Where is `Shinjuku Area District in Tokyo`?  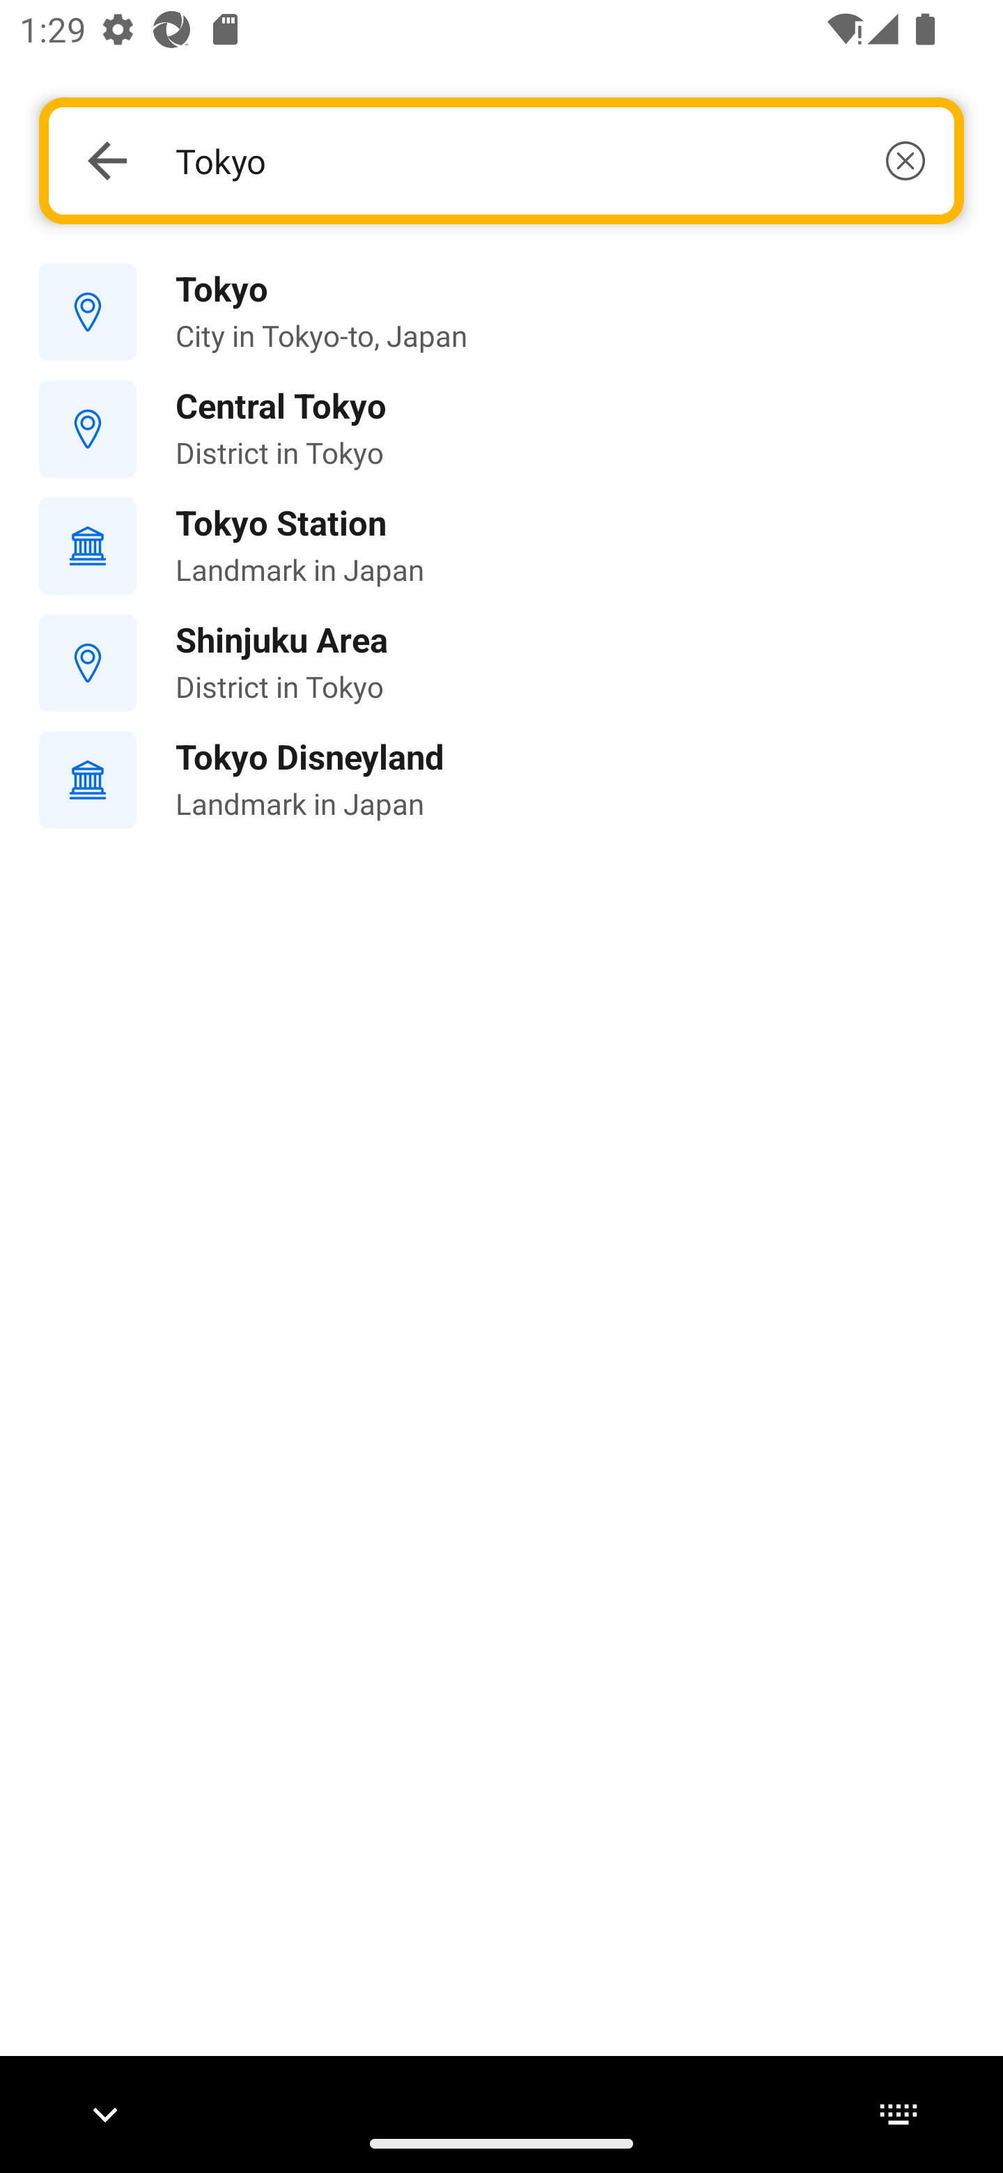 Shinjuku Area District in Tokyo is located at coordinates (501, 662).